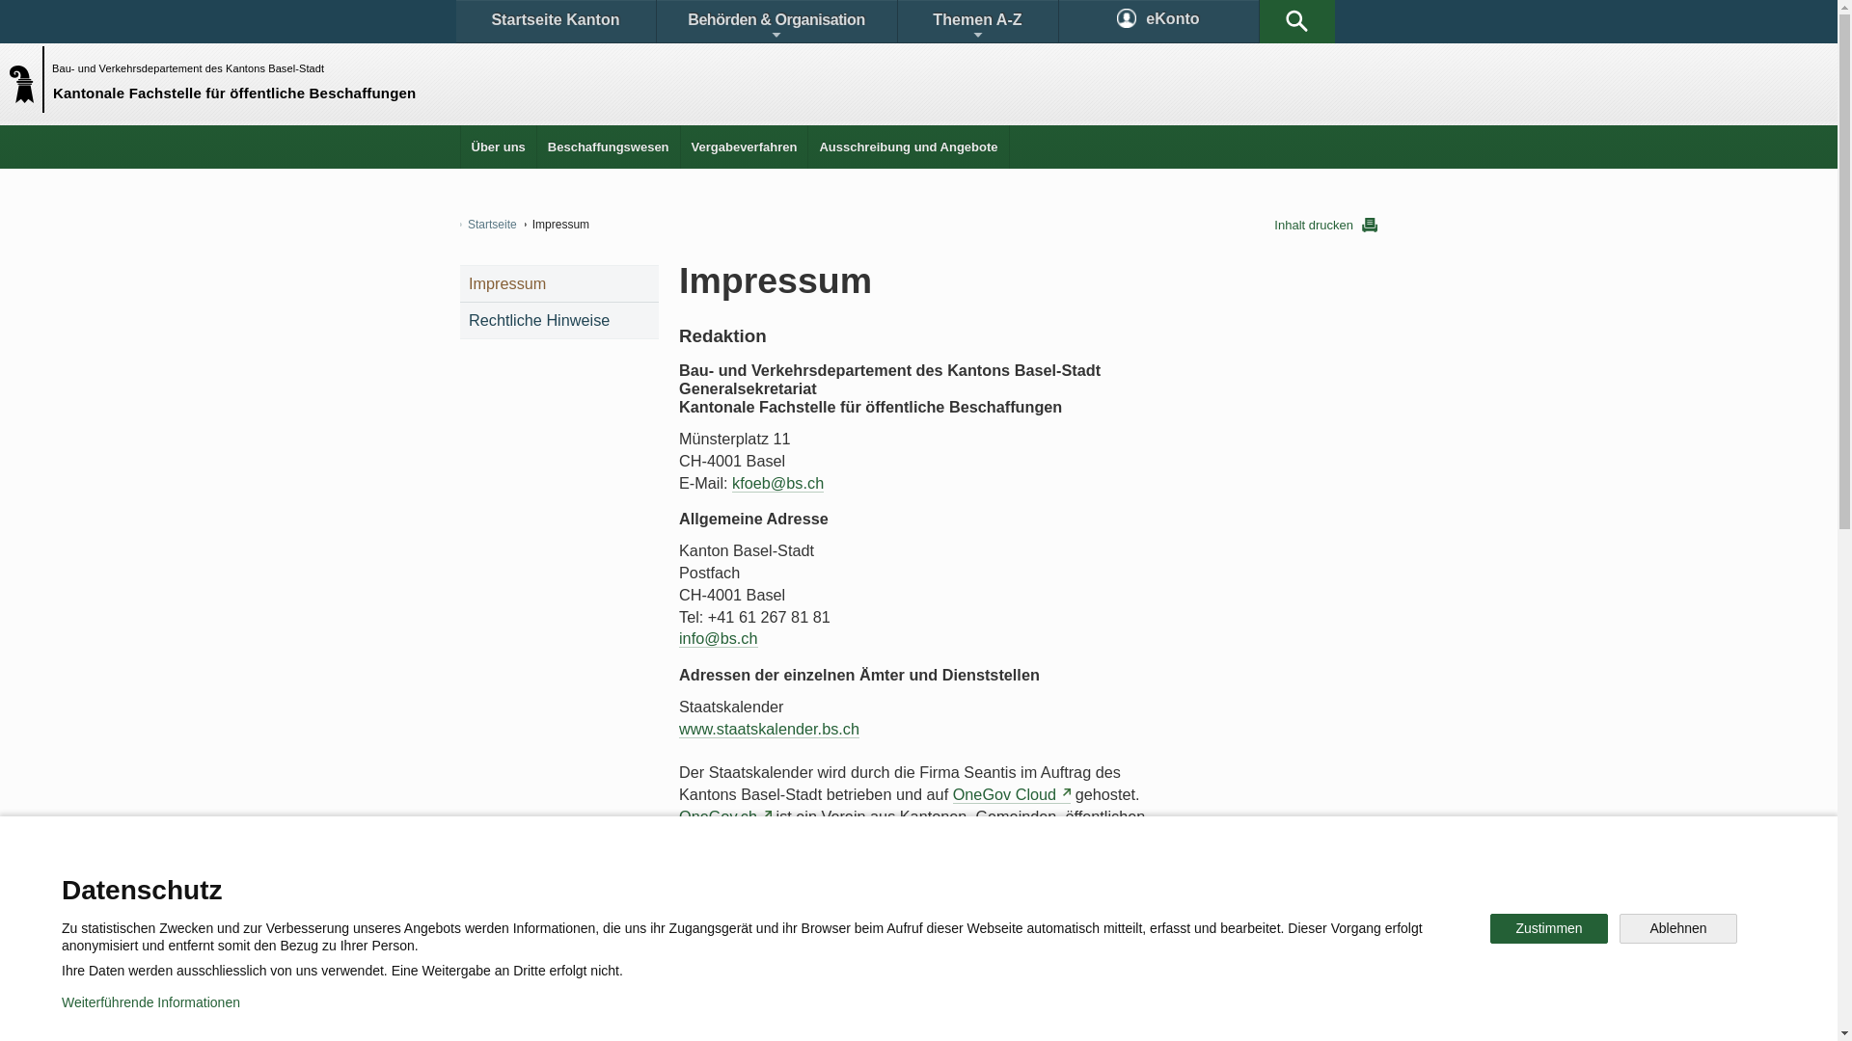 This screenshot has width=1852, height=1041. What do you see at coordinates (958, 1012) in the screenshot?
I see `Zur mobilen Ansicht` at bounding box center [958, 1012].